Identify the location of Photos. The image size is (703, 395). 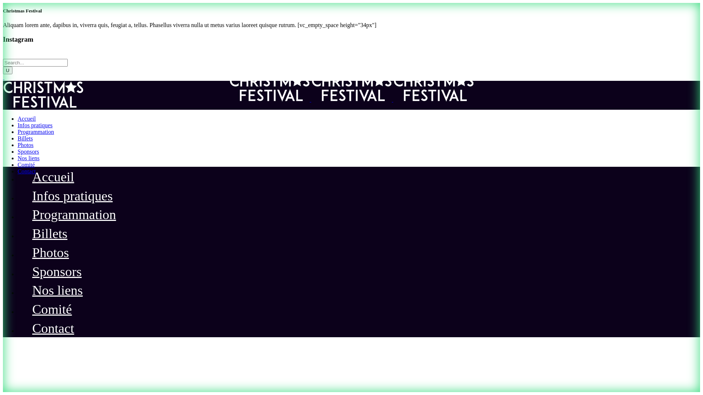
(51, 254).